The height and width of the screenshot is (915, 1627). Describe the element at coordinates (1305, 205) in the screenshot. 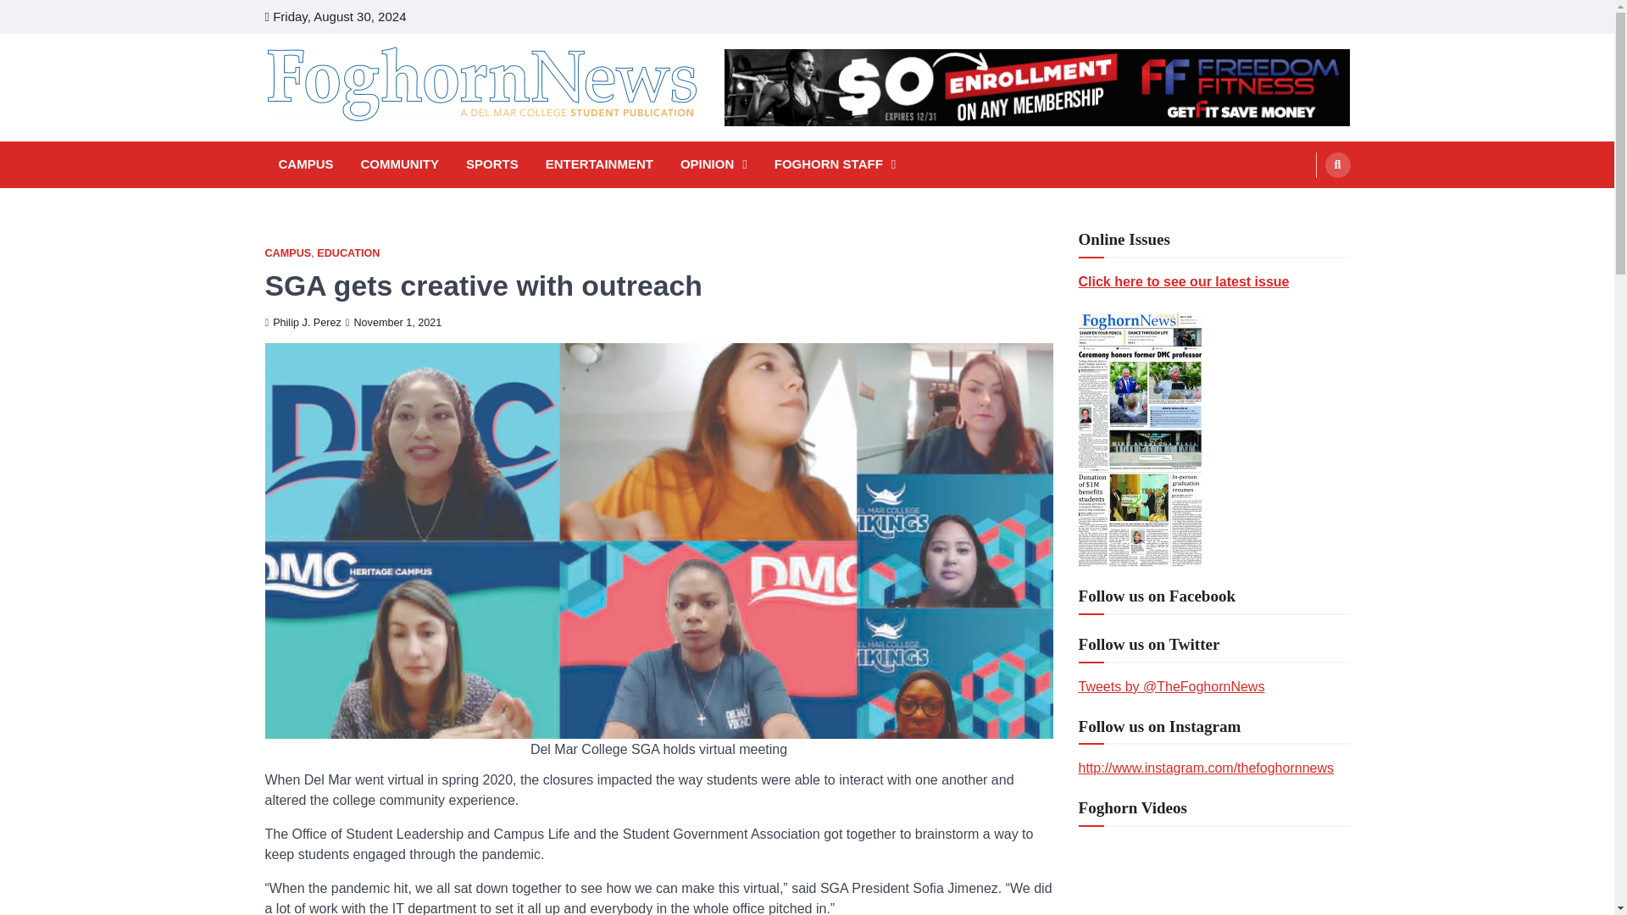

I see `Search` at that location.